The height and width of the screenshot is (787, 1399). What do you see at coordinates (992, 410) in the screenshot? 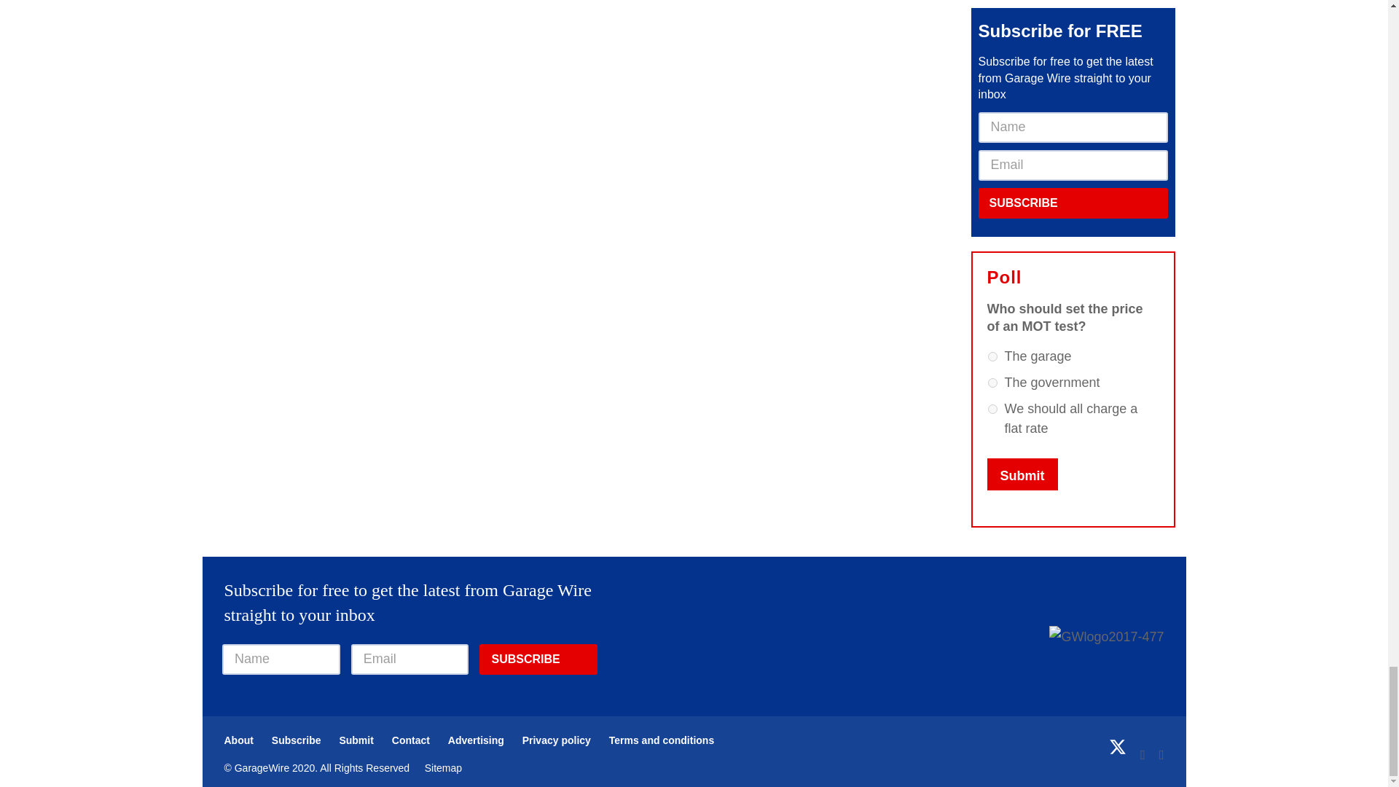
I see `gpoll1312102c8` at bounding box center [992, 410].